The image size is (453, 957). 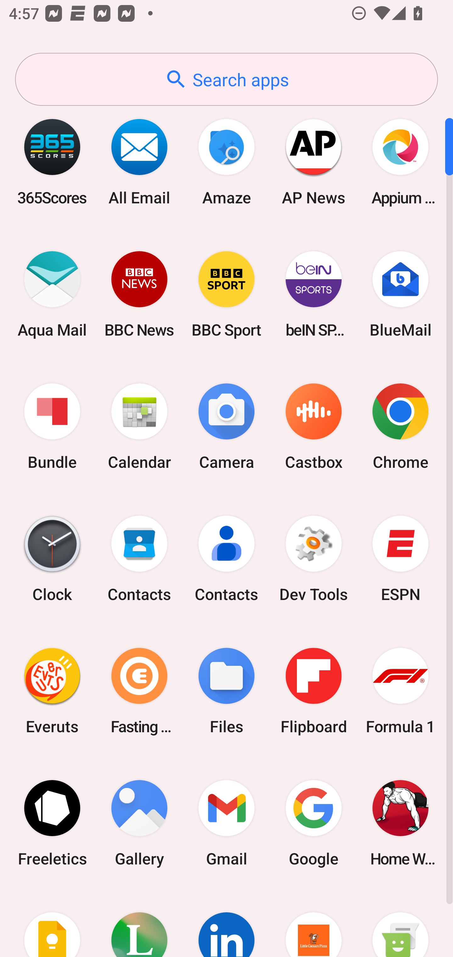 What do you see at coordinates (400, 691) in the screenshot?
I see `Formula 1` at bounding box center [400, 691].